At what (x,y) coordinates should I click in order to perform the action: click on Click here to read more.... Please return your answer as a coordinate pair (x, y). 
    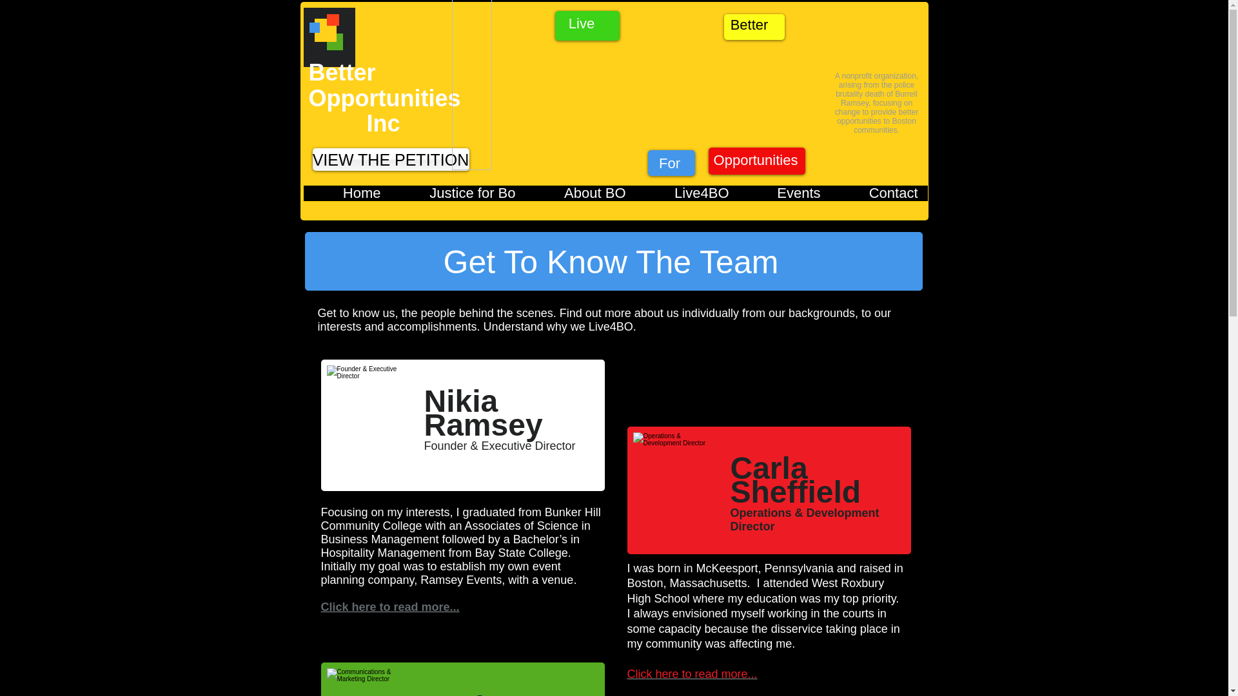
    Looking at the image, I should click on (691, 674).